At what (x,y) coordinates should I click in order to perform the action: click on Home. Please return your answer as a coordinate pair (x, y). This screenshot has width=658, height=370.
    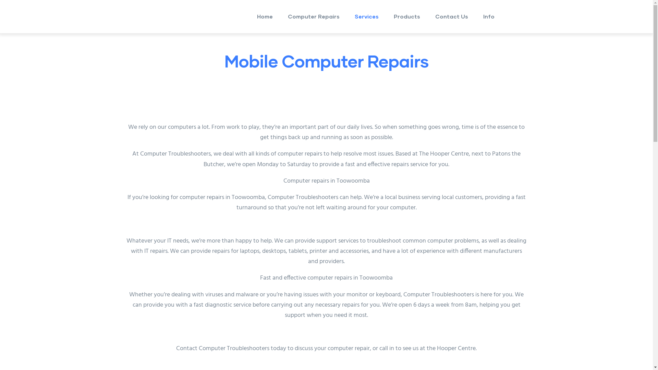
    Looking at the image, I should click on (265, 16).